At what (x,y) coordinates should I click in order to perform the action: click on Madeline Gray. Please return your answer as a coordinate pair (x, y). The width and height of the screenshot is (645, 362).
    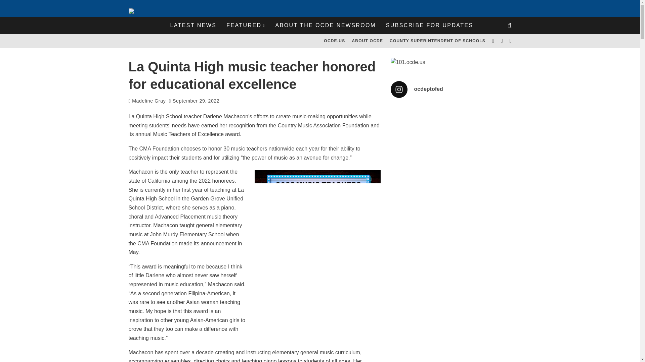
    Looking at the image, I should click on (147, 101).